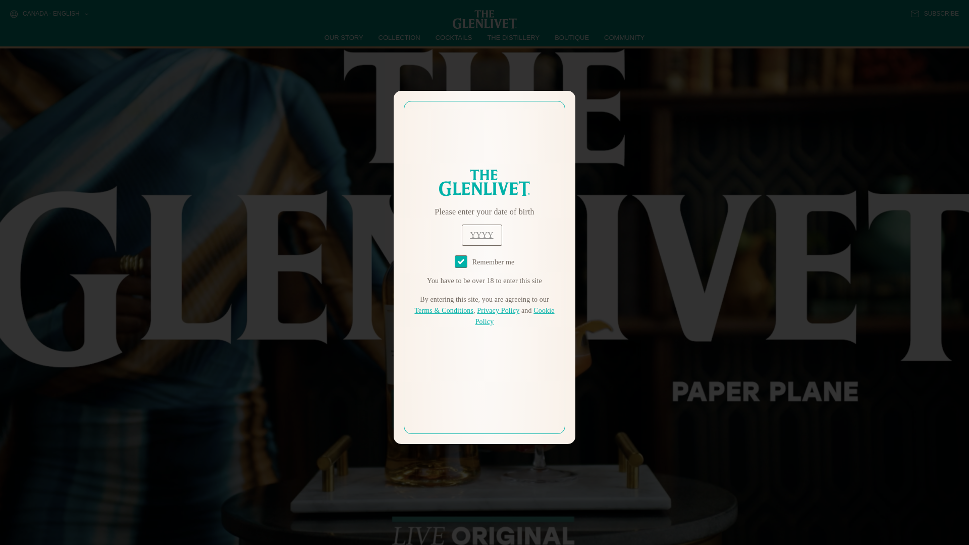 The width and height of the screenshot is (969, 545). What do you see at coordinates (498, 311) in the screenshot?
I see `Privacy Policy` at bounding box center [498, 311].